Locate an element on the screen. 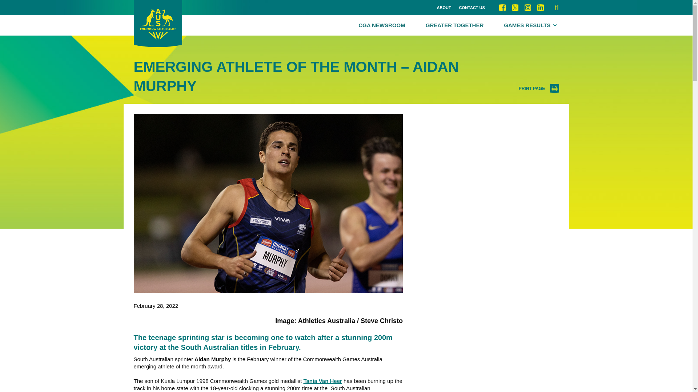 The height and width of the screenshot is (392, 698). ABOUT is located at coordinates (444, 8).